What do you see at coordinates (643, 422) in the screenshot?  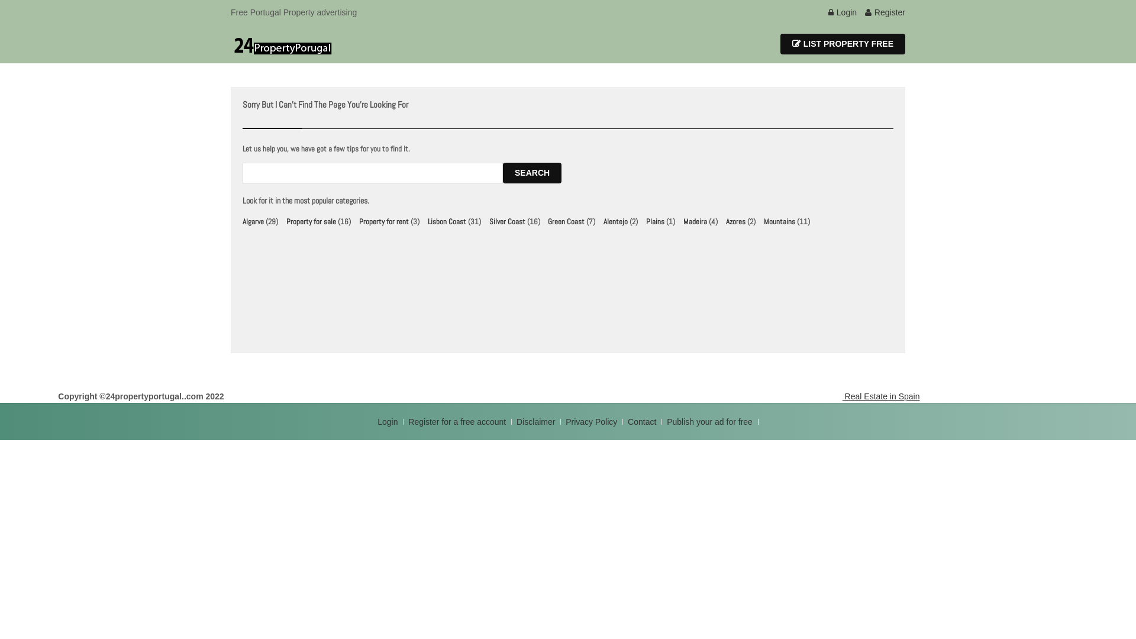 I see `Contact` at bounding box center [643, 422].